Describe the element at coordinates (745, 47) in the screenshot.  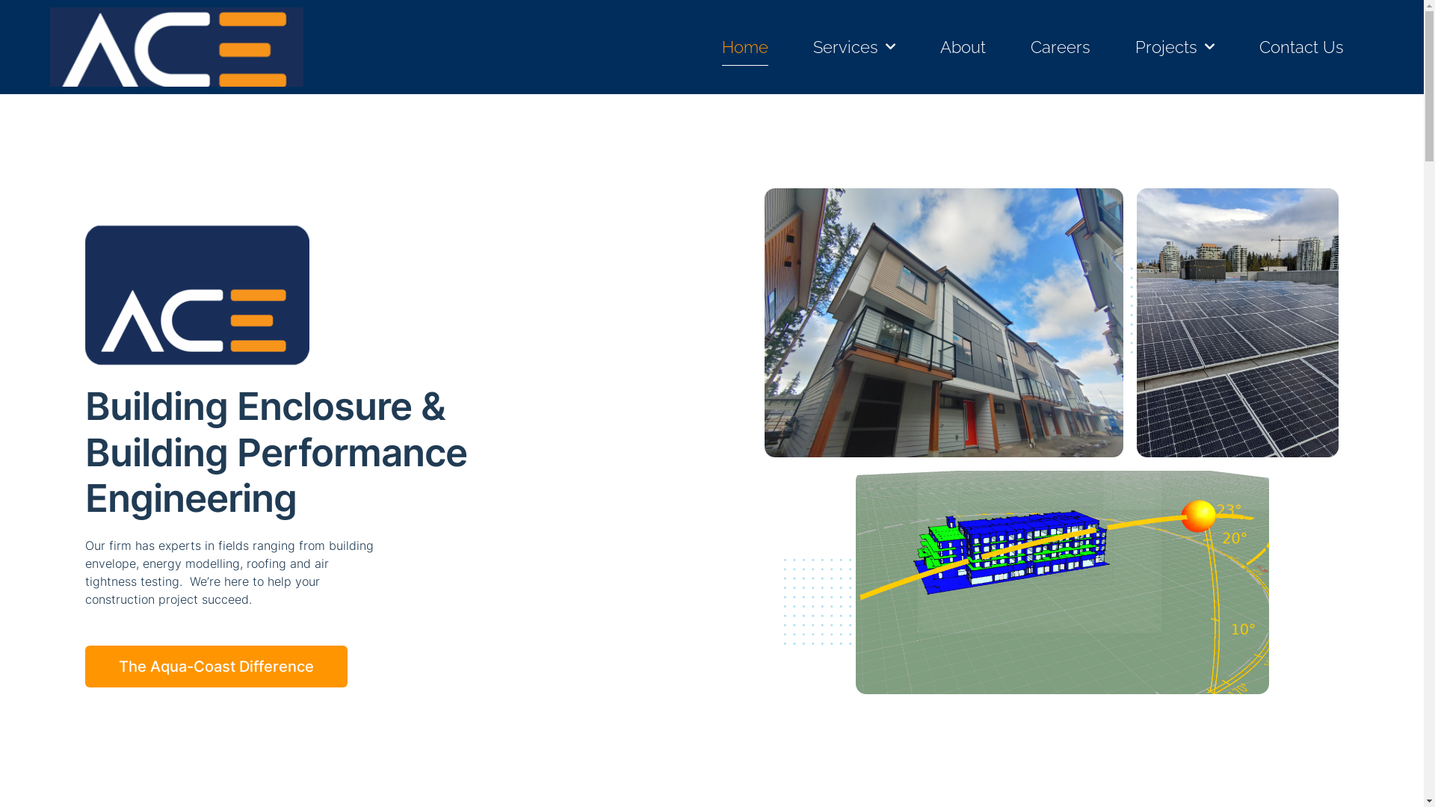
I see `Home` at that location.